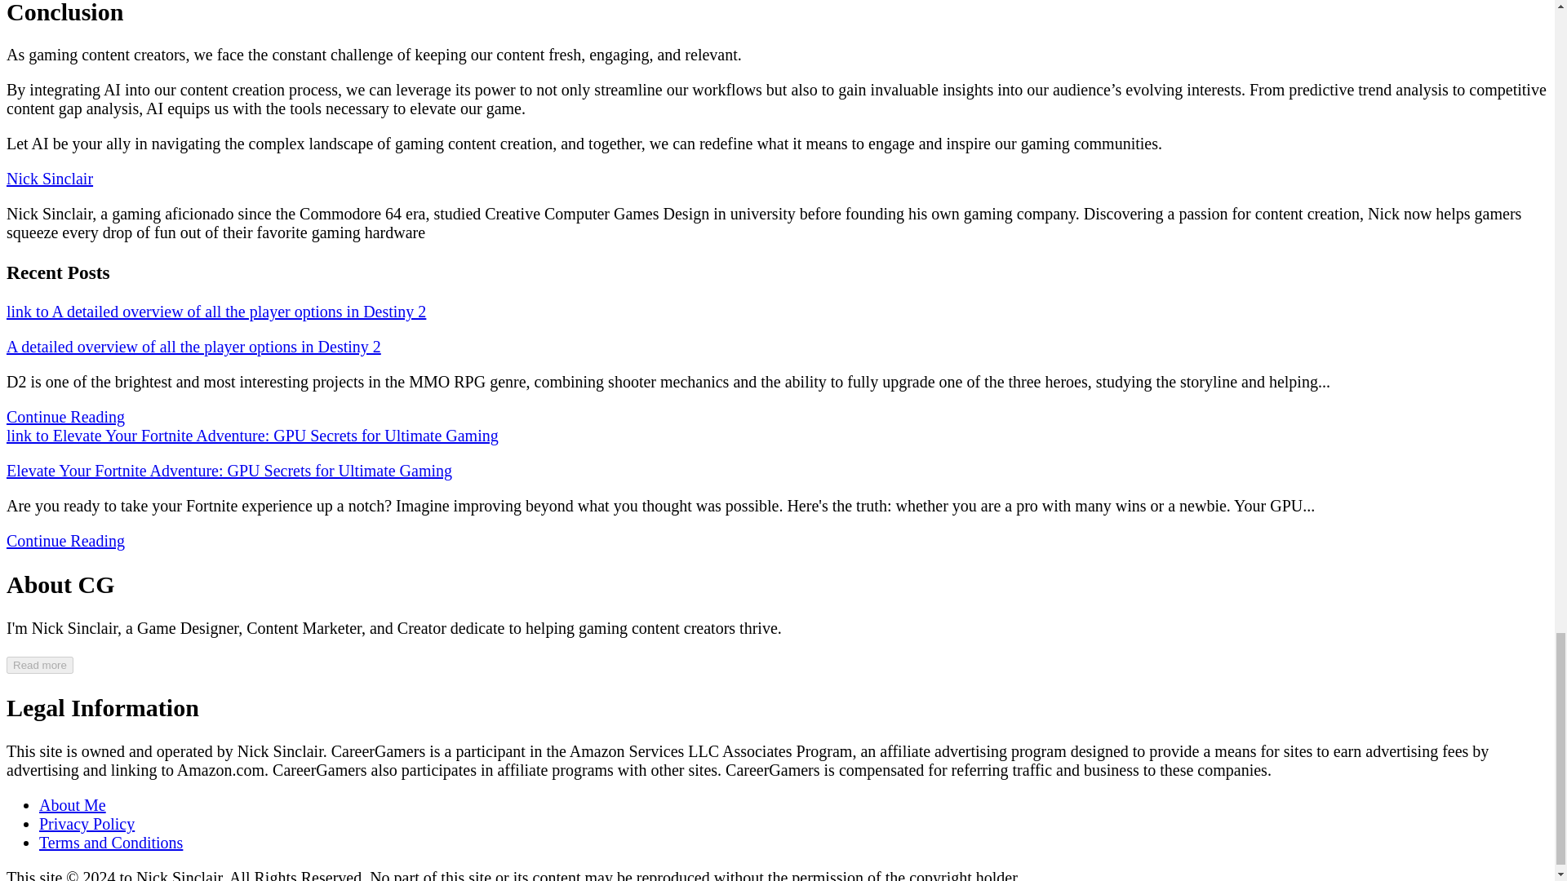 This screenshot has width=1567, height=881. I want to click on Continue Reading, so click(65, 540).